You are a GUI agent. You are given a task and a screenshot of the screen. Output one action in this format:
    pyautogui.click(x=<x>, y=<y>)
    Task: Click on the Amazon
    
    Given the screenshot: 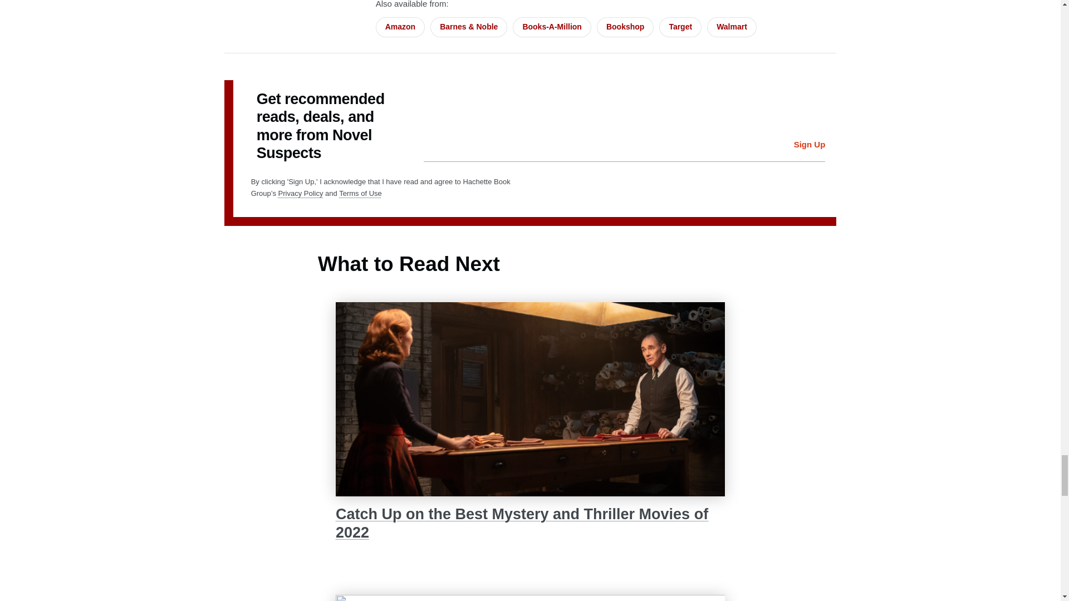 What is the action you would take?
    pyautogui.click(x=400, y=27)
    